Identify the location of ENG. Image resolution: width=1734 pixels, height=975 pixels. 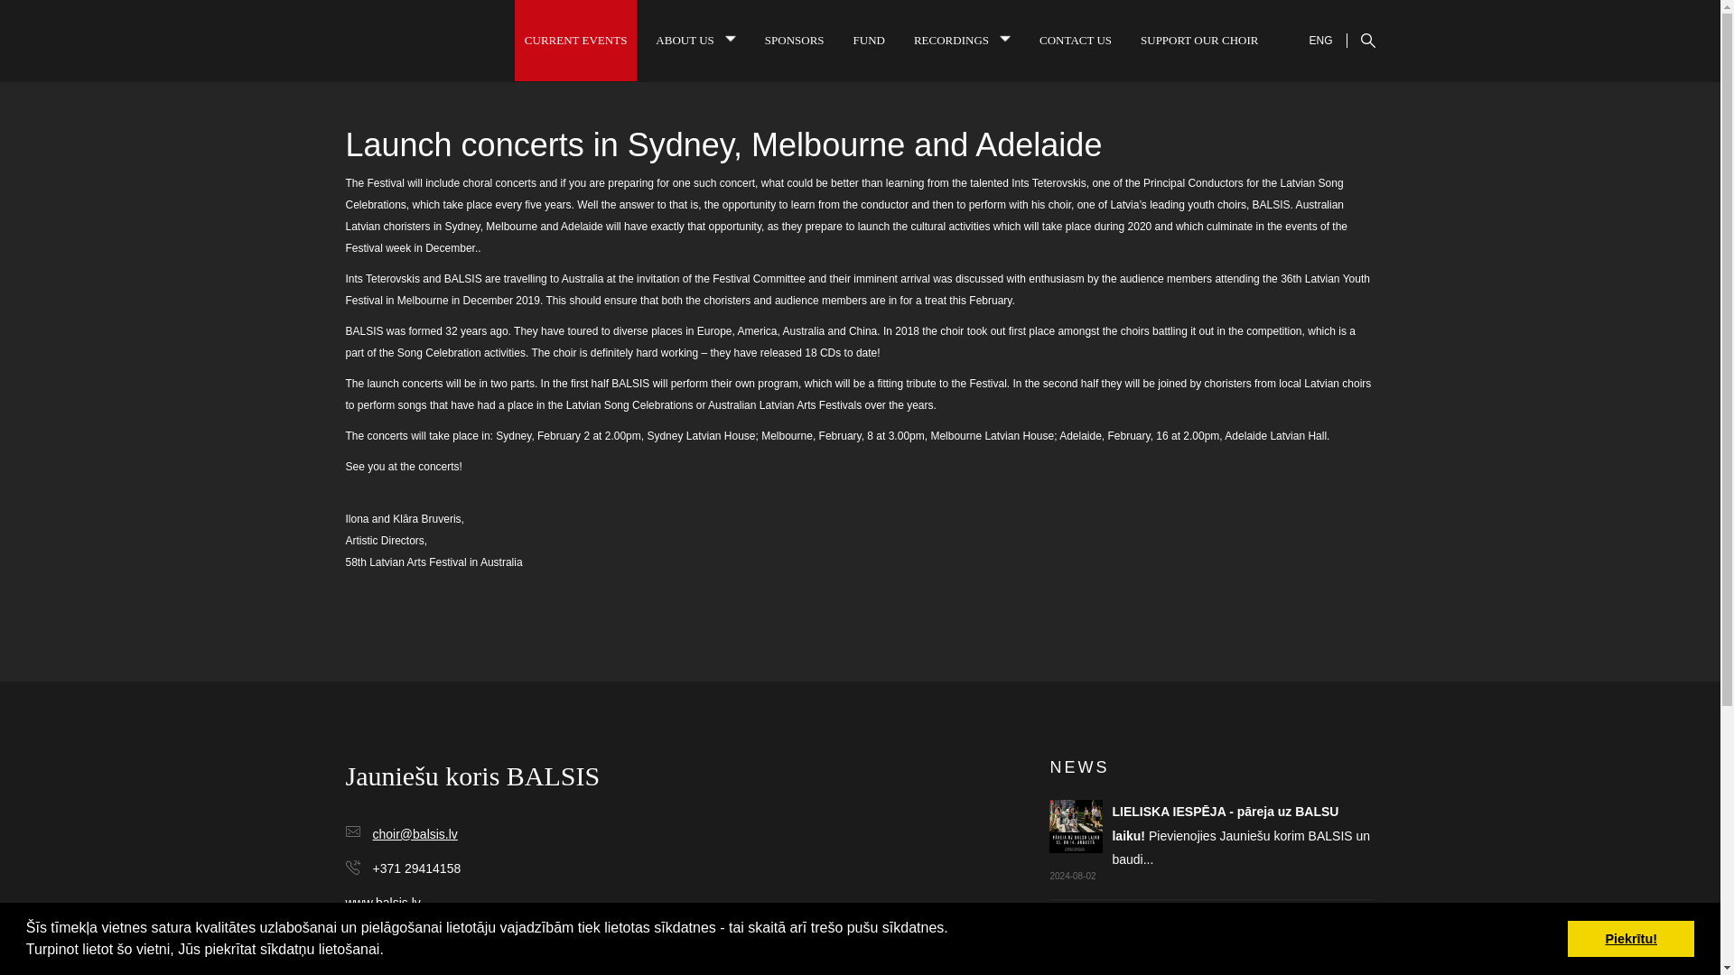
(1320, 40).